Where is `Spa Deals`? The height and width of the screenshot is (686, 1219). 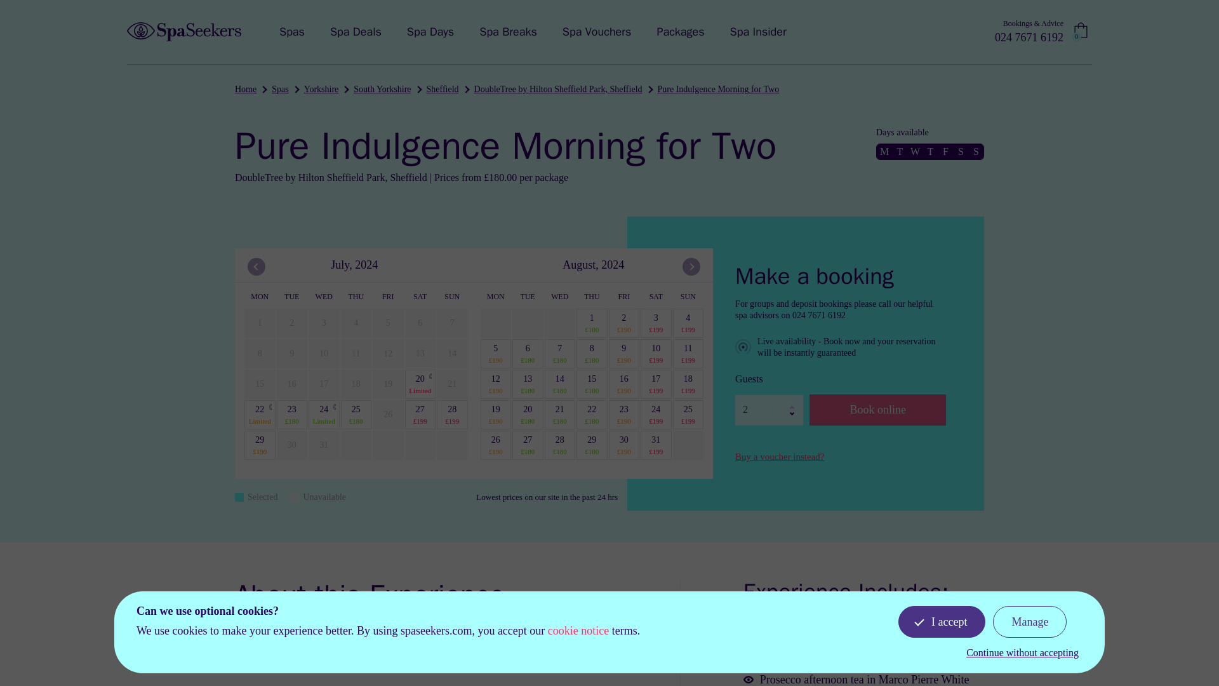 Spa Deals is located at coordinates (356, 32).